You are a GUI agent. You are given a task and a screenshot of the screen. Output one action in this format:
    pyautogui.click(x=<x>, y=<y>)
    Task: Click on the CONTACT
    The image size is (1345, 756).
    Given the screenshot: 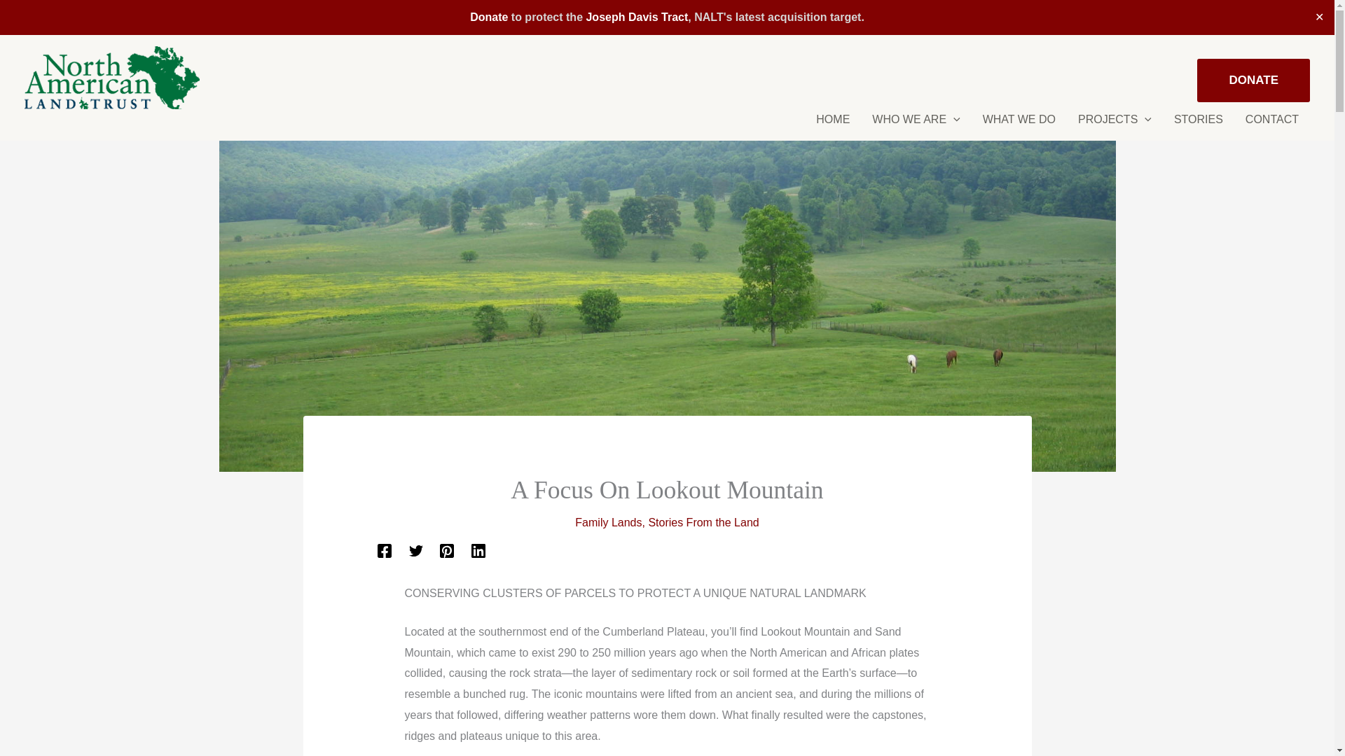 What is the action you would take?
    pyautogui.click(x=1272, y=125)
    